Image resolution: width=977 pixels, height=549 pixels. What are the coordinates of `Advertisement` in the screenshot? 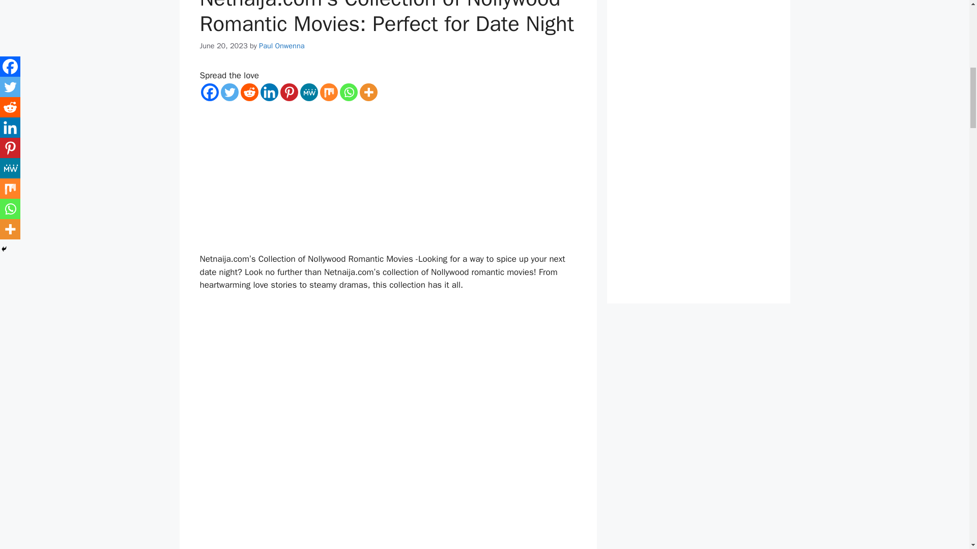 It's located at (388, 376).